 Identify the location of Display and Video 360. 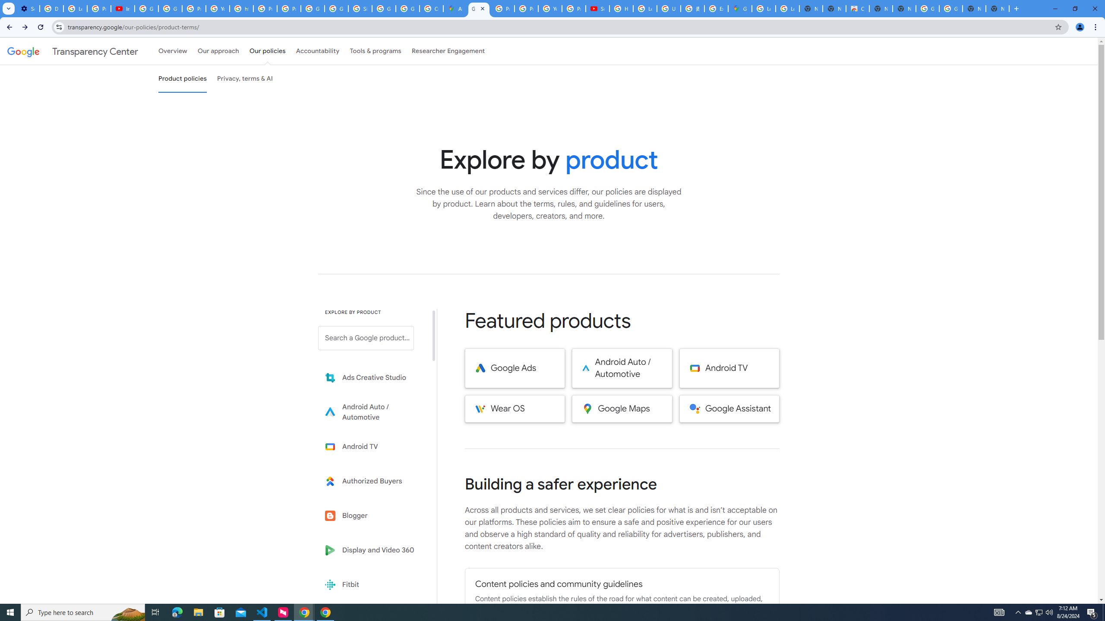
(372, 550).